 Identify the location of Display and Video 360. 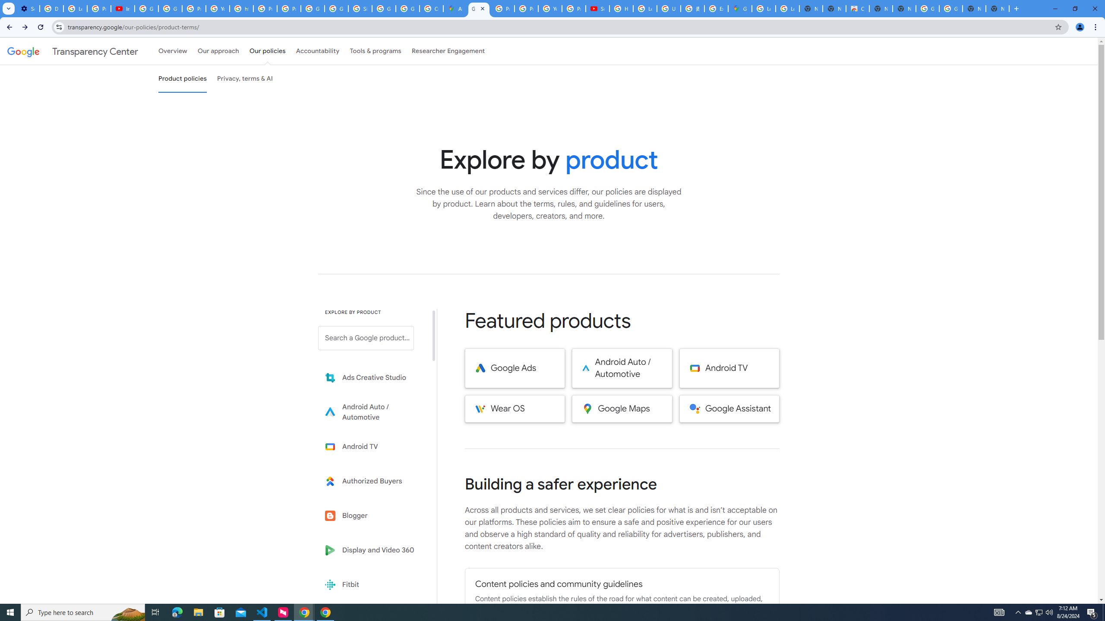
(372, 550).